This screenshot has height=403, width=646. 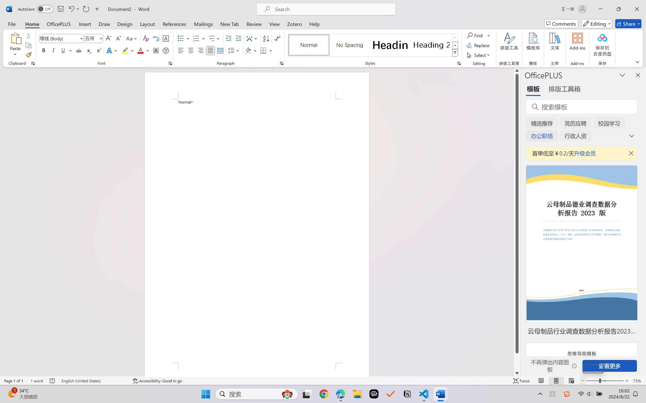 I want to click on Row up, so click(x=455, y=38).